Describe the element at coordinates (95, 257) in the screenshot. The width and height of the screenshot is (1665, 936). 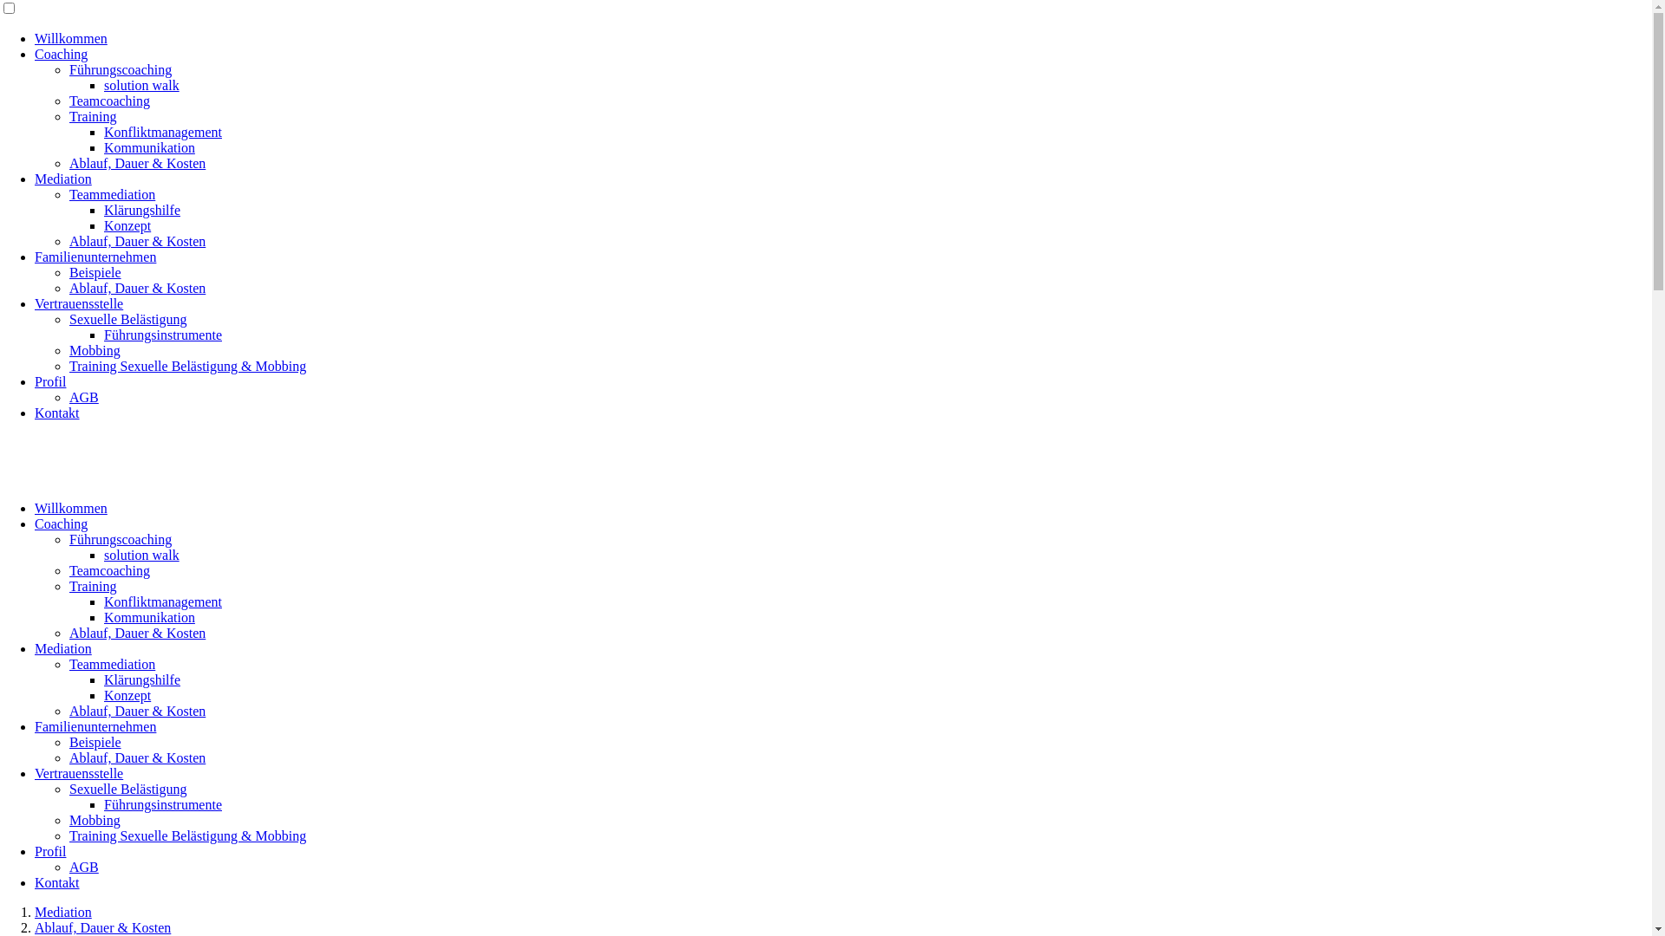
I see `Familienunternehmen` at that location.